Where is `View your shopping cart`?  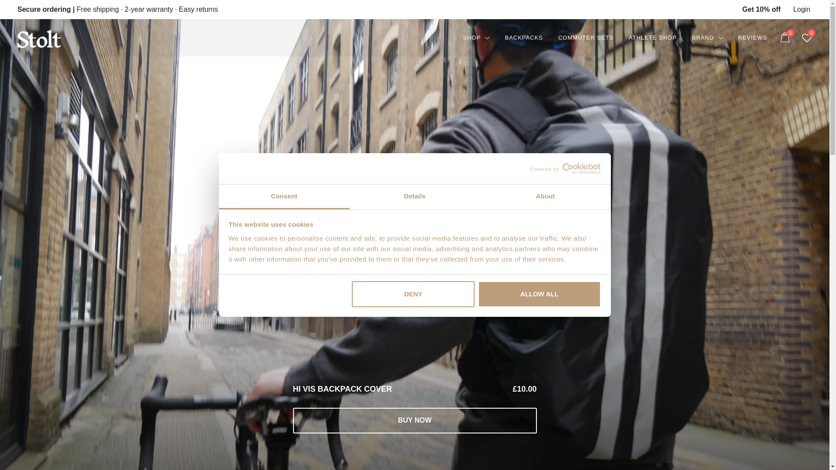 View your shopping cart is located at coordinates (785, 37).